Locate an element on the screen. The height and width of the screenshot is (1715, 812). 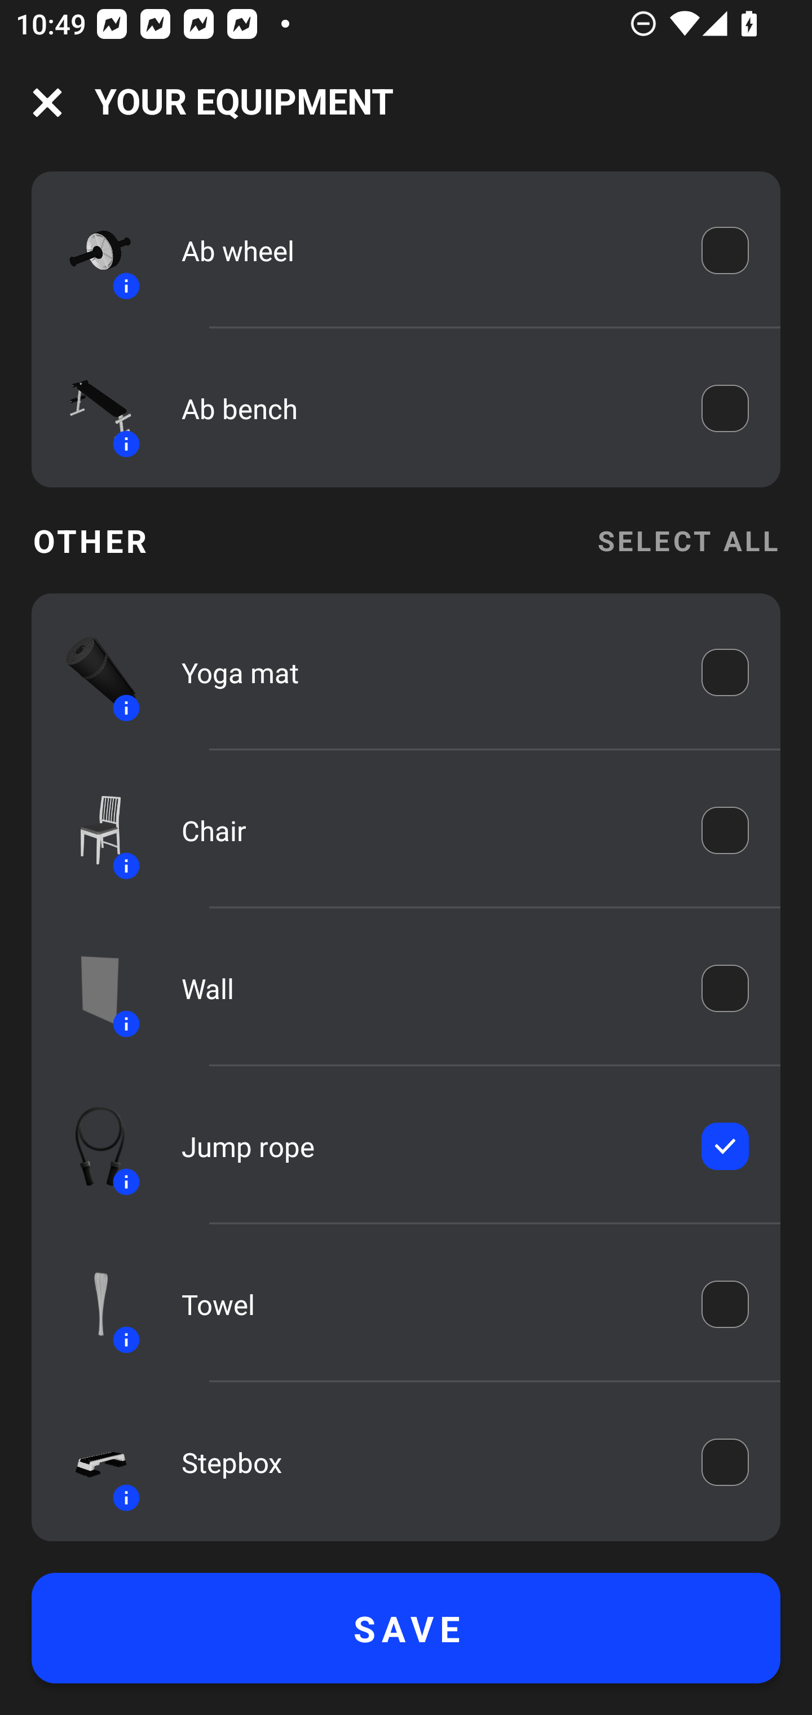
SAVE is located at coordinates (406, 1628).